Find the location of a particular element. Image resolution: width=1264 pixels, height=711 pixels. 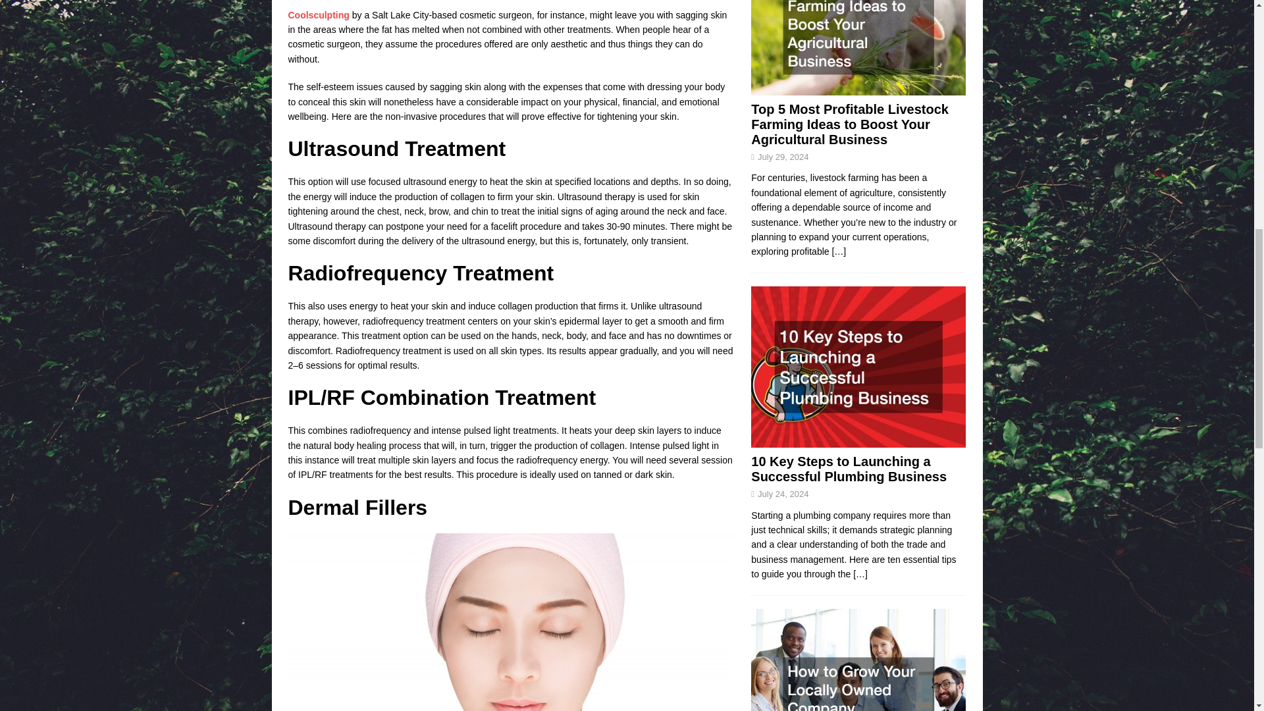

Clarity Skin is located at coordinates (319, 15).